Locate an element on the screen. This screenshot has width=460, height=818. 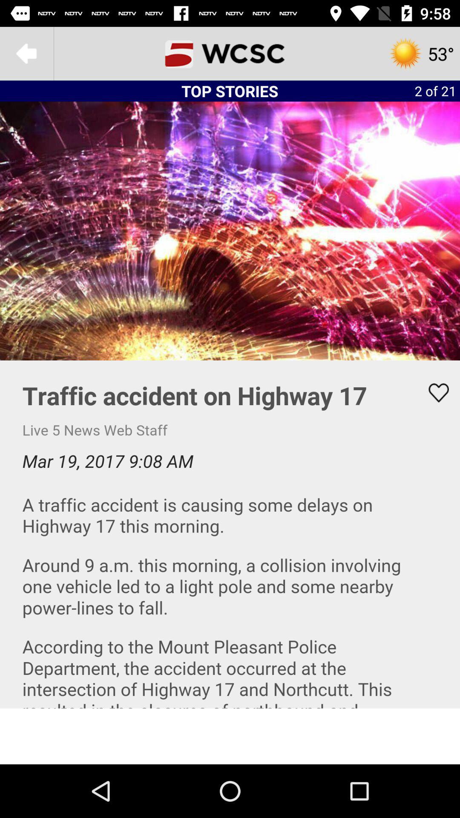
area to scroll and read news is located at coordinates (230, 534).